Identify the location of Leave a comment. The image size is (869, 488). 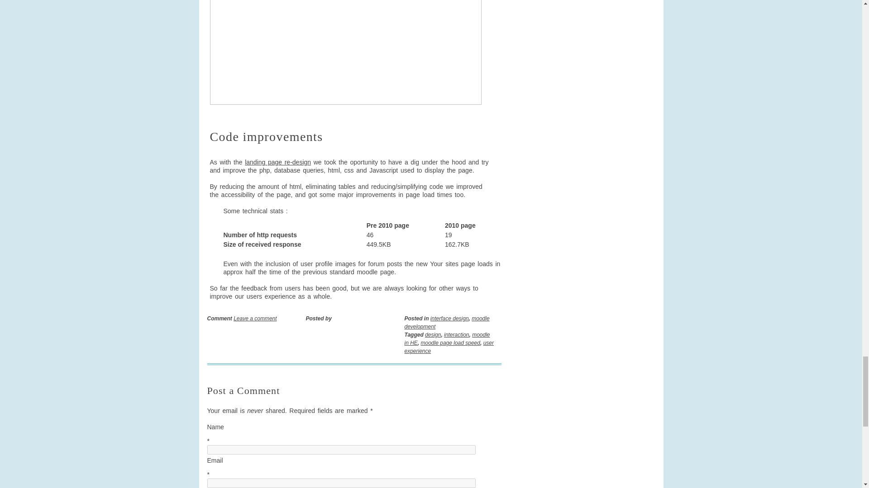
(255, 318).